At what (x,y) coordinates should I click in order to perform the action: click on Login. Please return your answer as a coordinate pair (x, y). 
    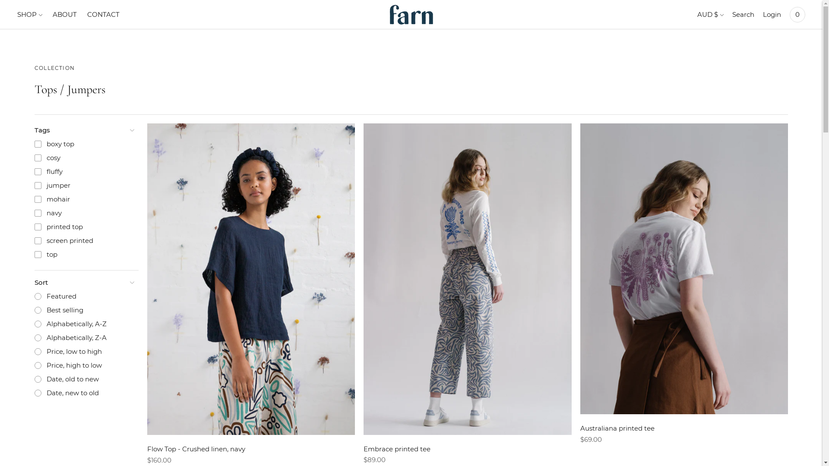
    Looking at the image, I should click on (772, 15).